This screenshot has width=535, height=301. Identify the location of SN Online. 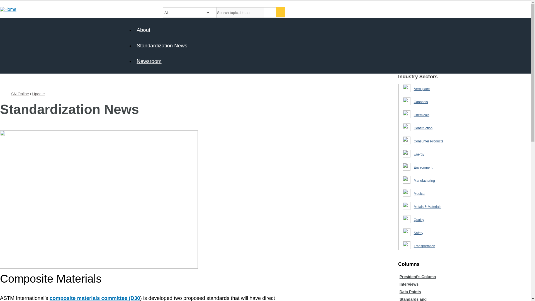
(20, 94).